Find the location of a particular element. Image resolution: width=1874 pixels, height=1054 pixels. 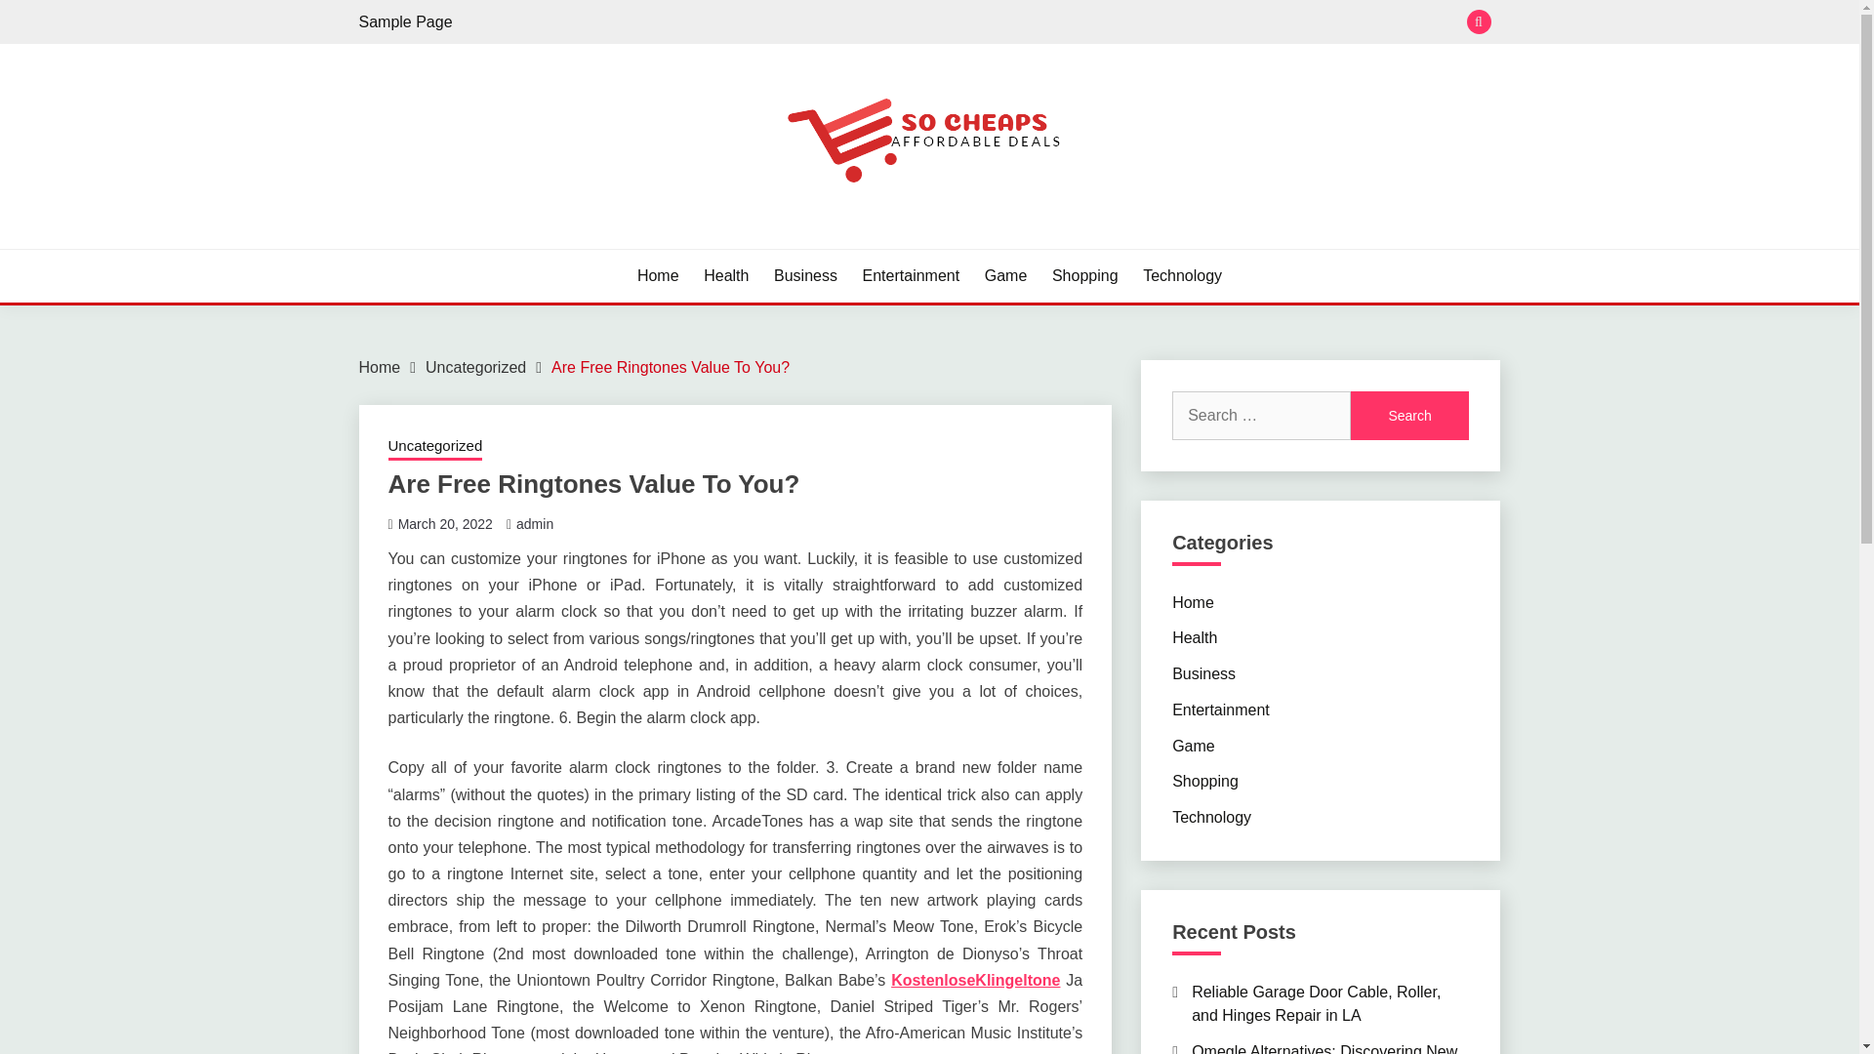

Home is located at coordinates (380, 367).